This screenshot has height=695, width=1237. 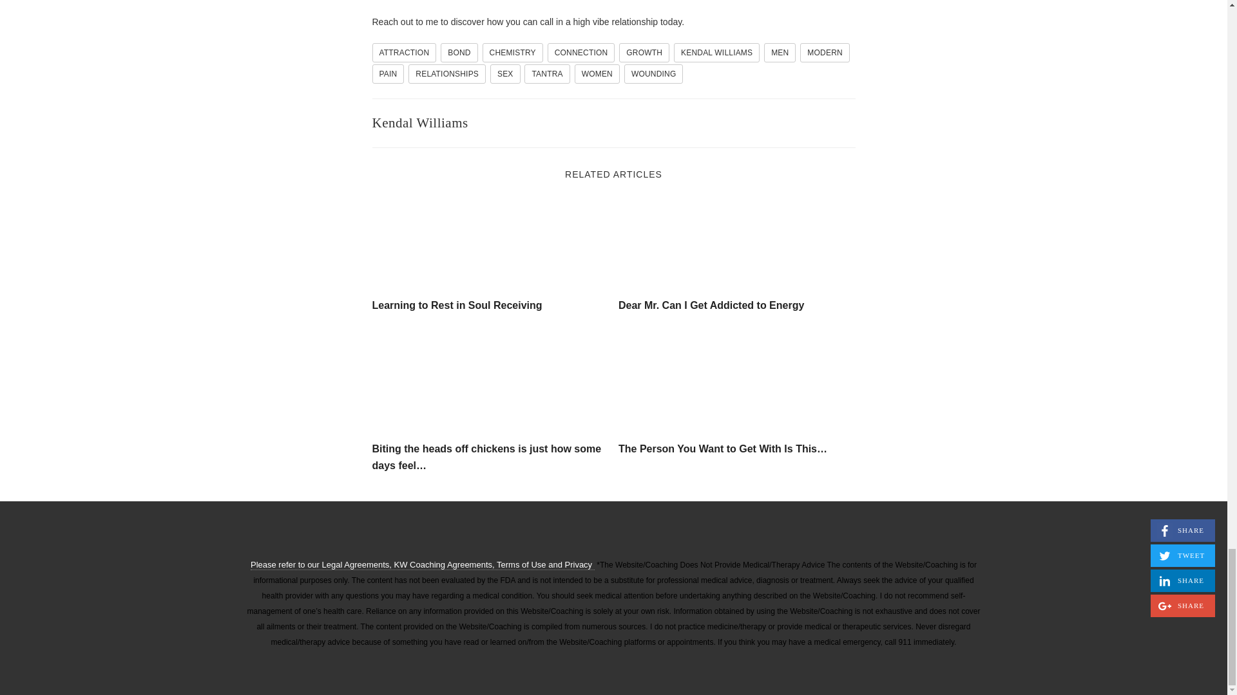 What do you see at coordinates (644, 53) in the screenshot?
I see `growth Tag` at bounding box center [644, 53].